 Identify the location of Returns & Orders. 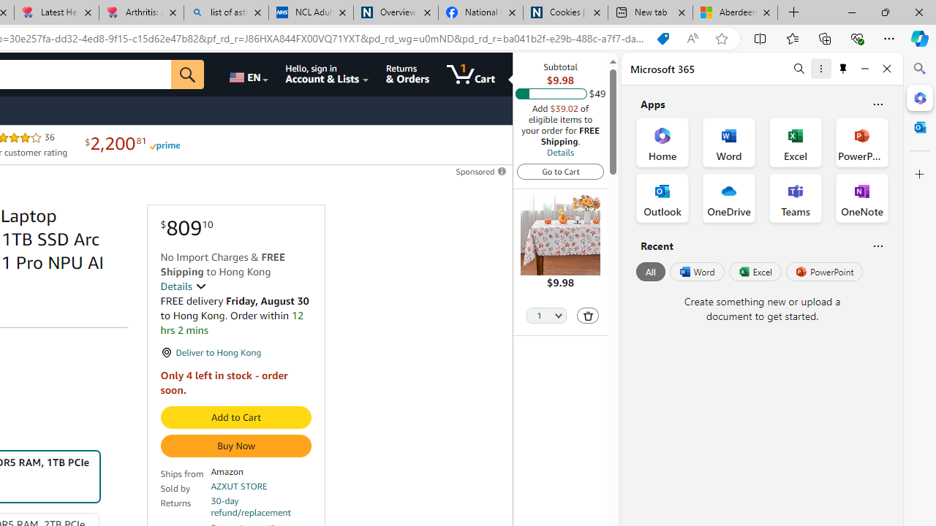
(407, 75).